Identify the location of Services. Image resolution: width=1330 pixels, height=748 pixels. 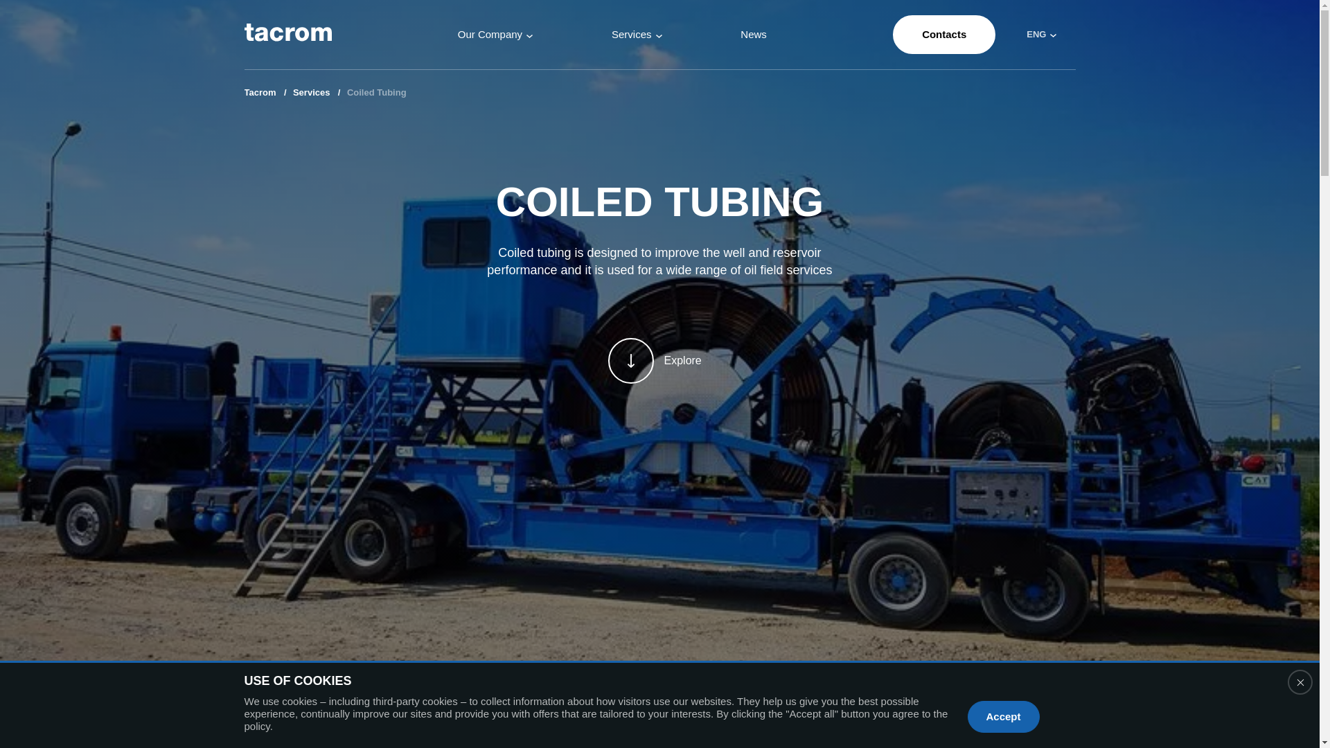
(637, 35).